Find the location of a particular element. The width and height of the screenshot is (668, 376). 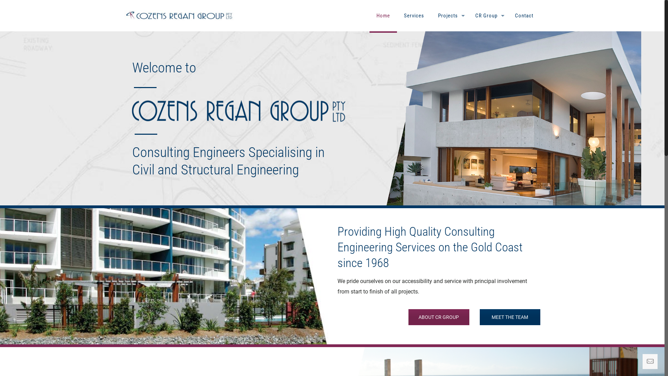

Contact is located at coordinates (524, 16).